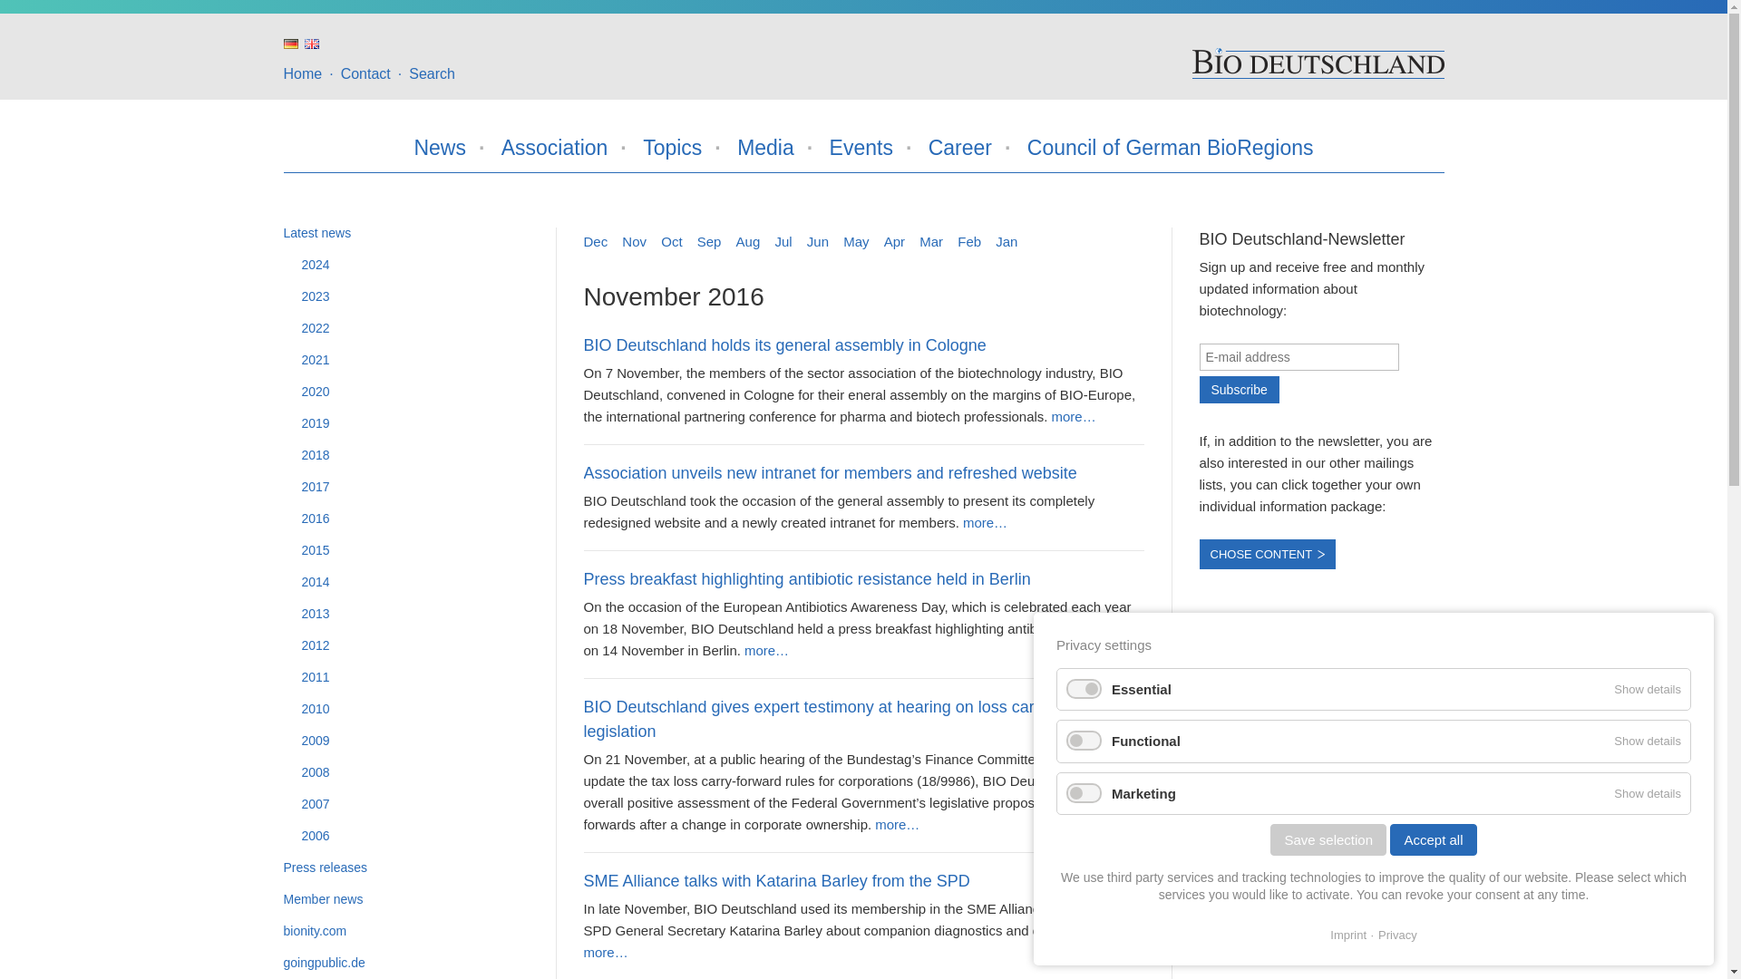 This screenshot has height=979, width=1741. What do you see at coordinates (554, 147) in the screenshot?
I see `Association` at bounding box center [554, 147].